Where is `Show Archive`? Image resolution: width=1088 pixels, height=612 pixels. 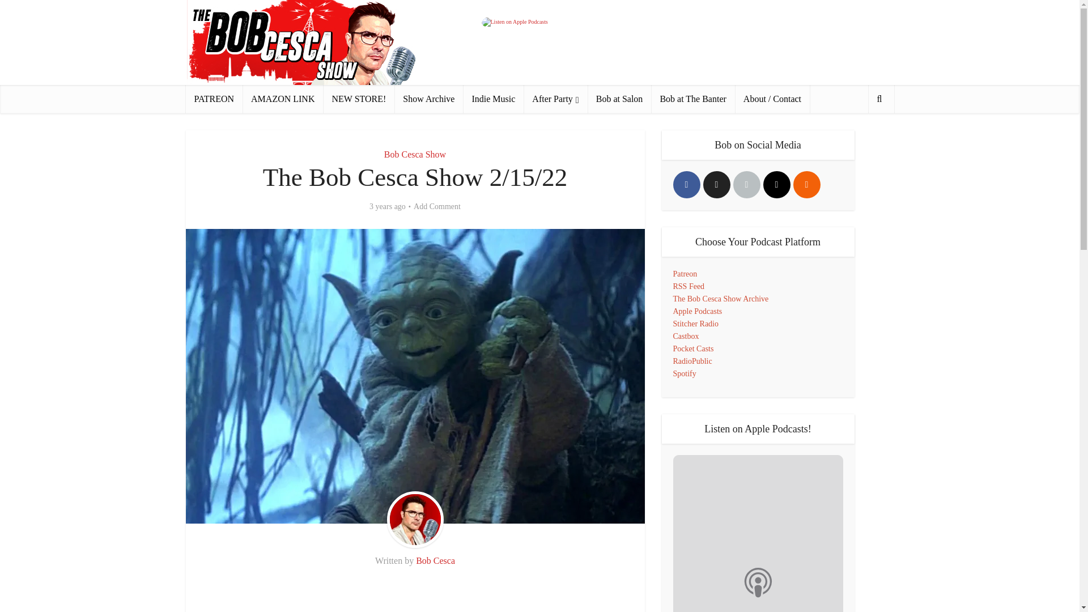 Show Archive is located at coordinates (428, 99).